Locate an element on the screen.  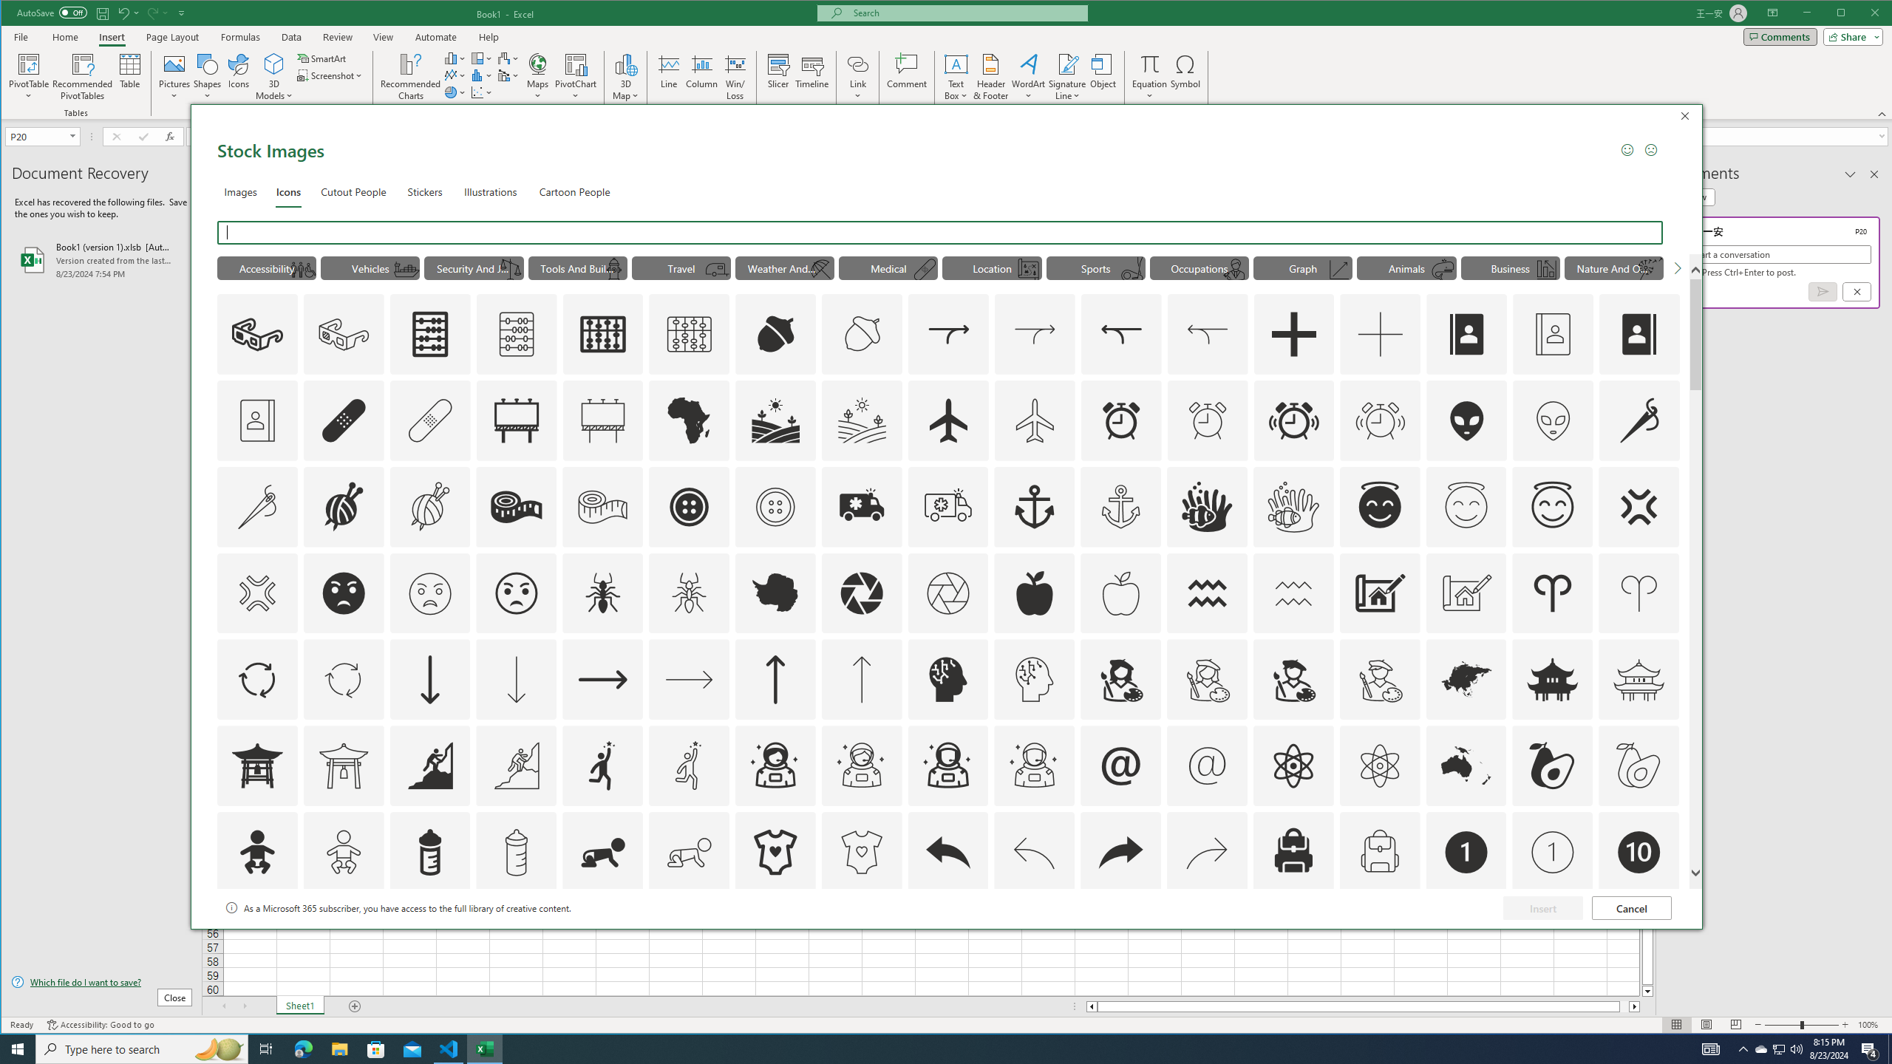
AutomationID: Icons_Badge1 is located at coordinates (1466, 852).